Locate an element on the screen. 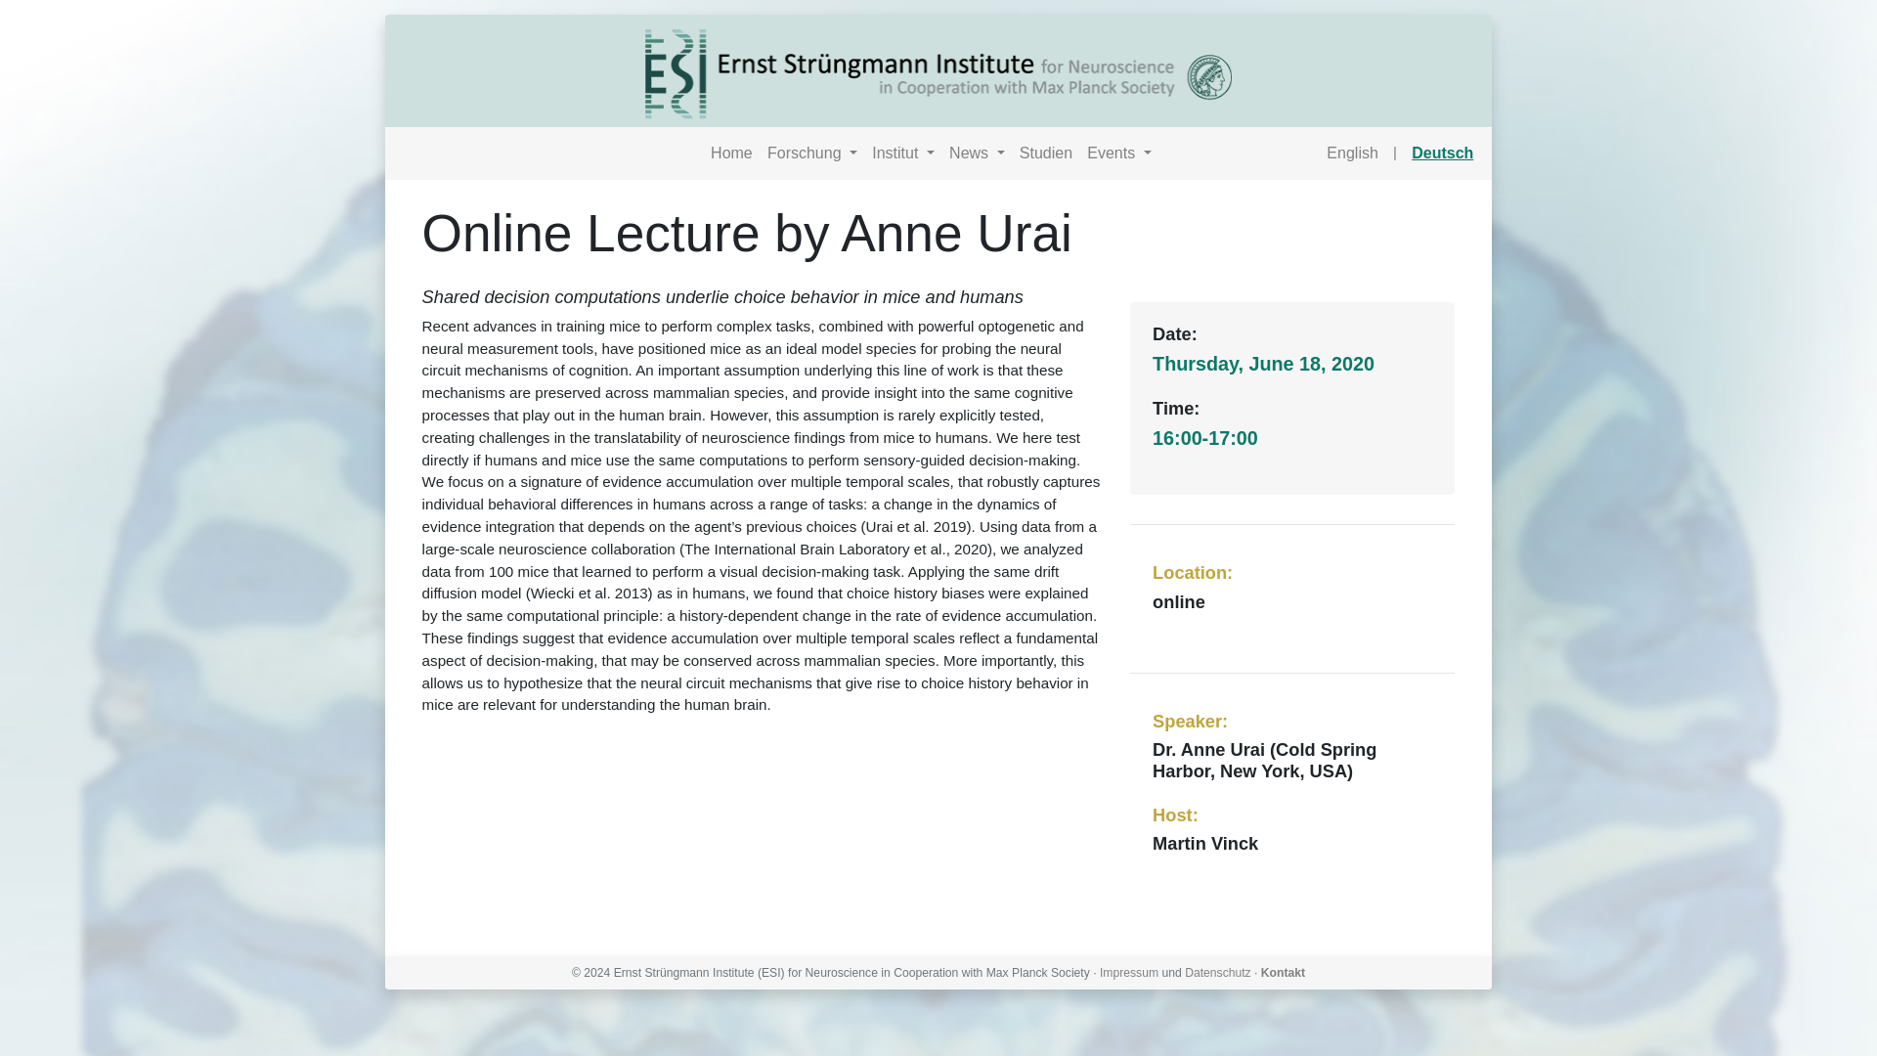 This screenshot has height=1056, width=1877. Home is located at coordinates (731, 153).